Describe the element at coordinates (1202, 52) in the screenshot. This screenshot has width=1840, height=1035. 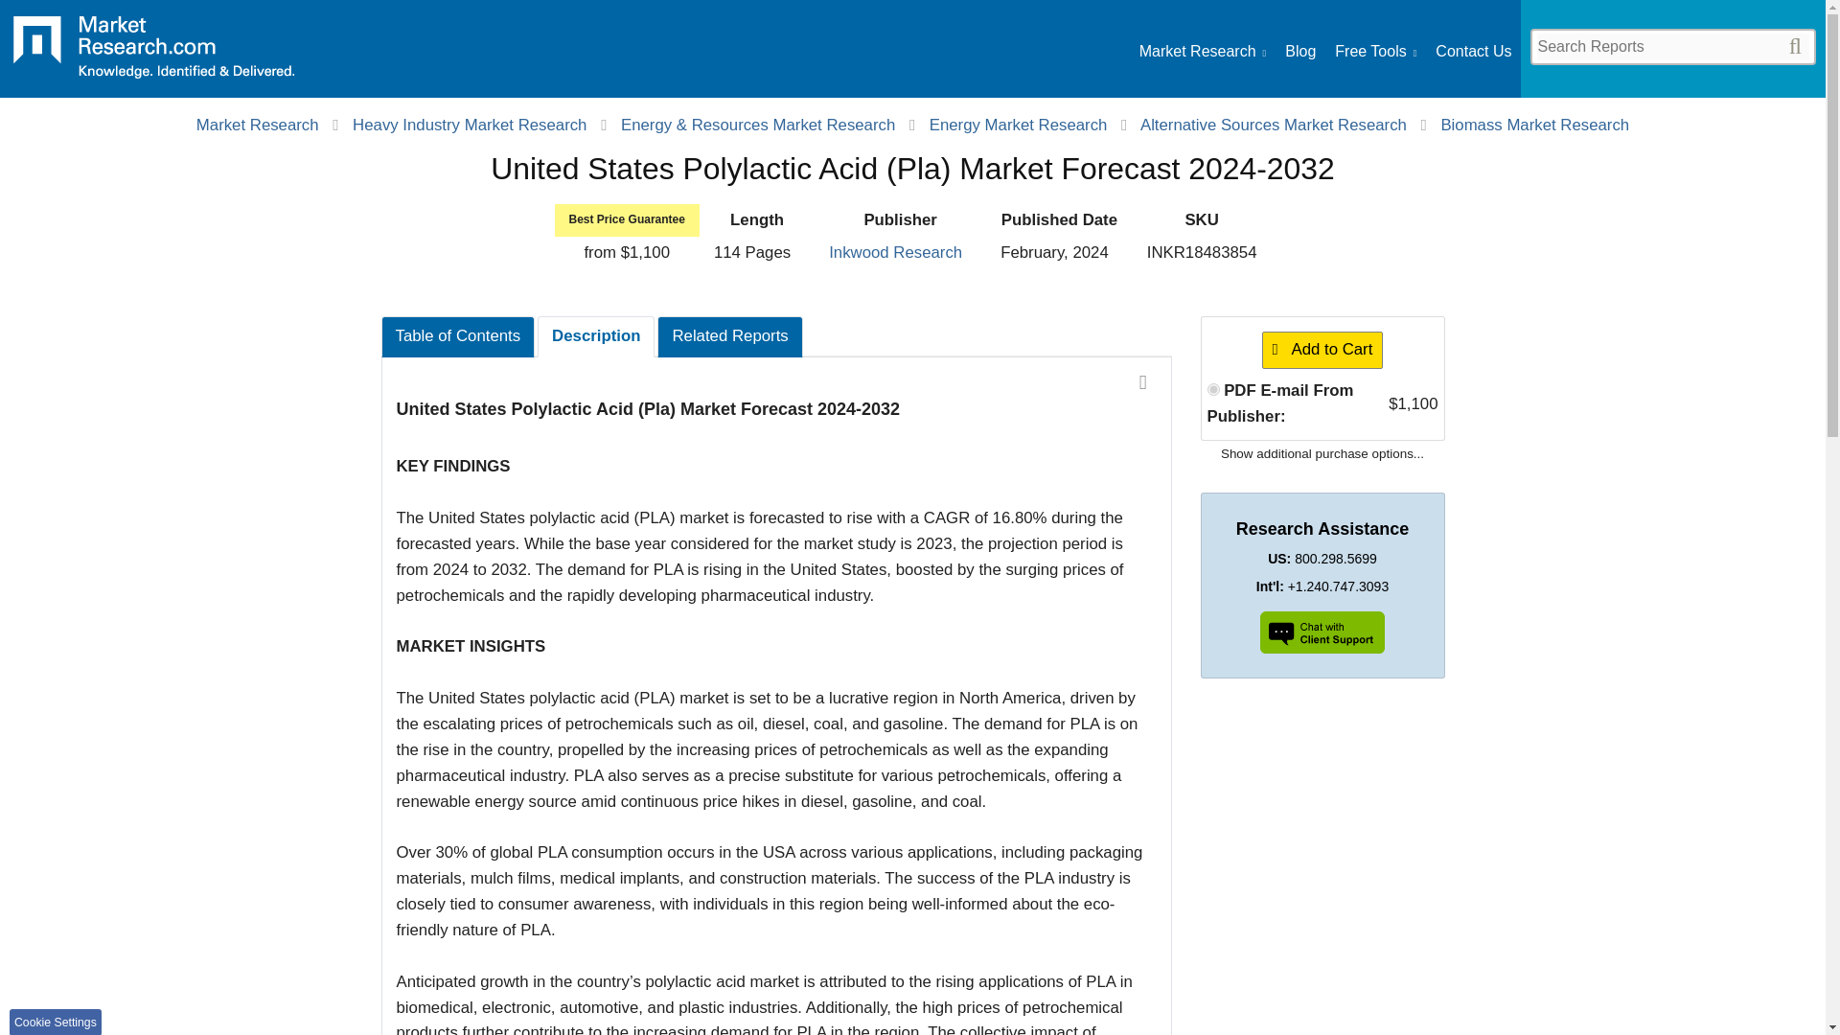
I see `Browse Market Research Industries` at that location.